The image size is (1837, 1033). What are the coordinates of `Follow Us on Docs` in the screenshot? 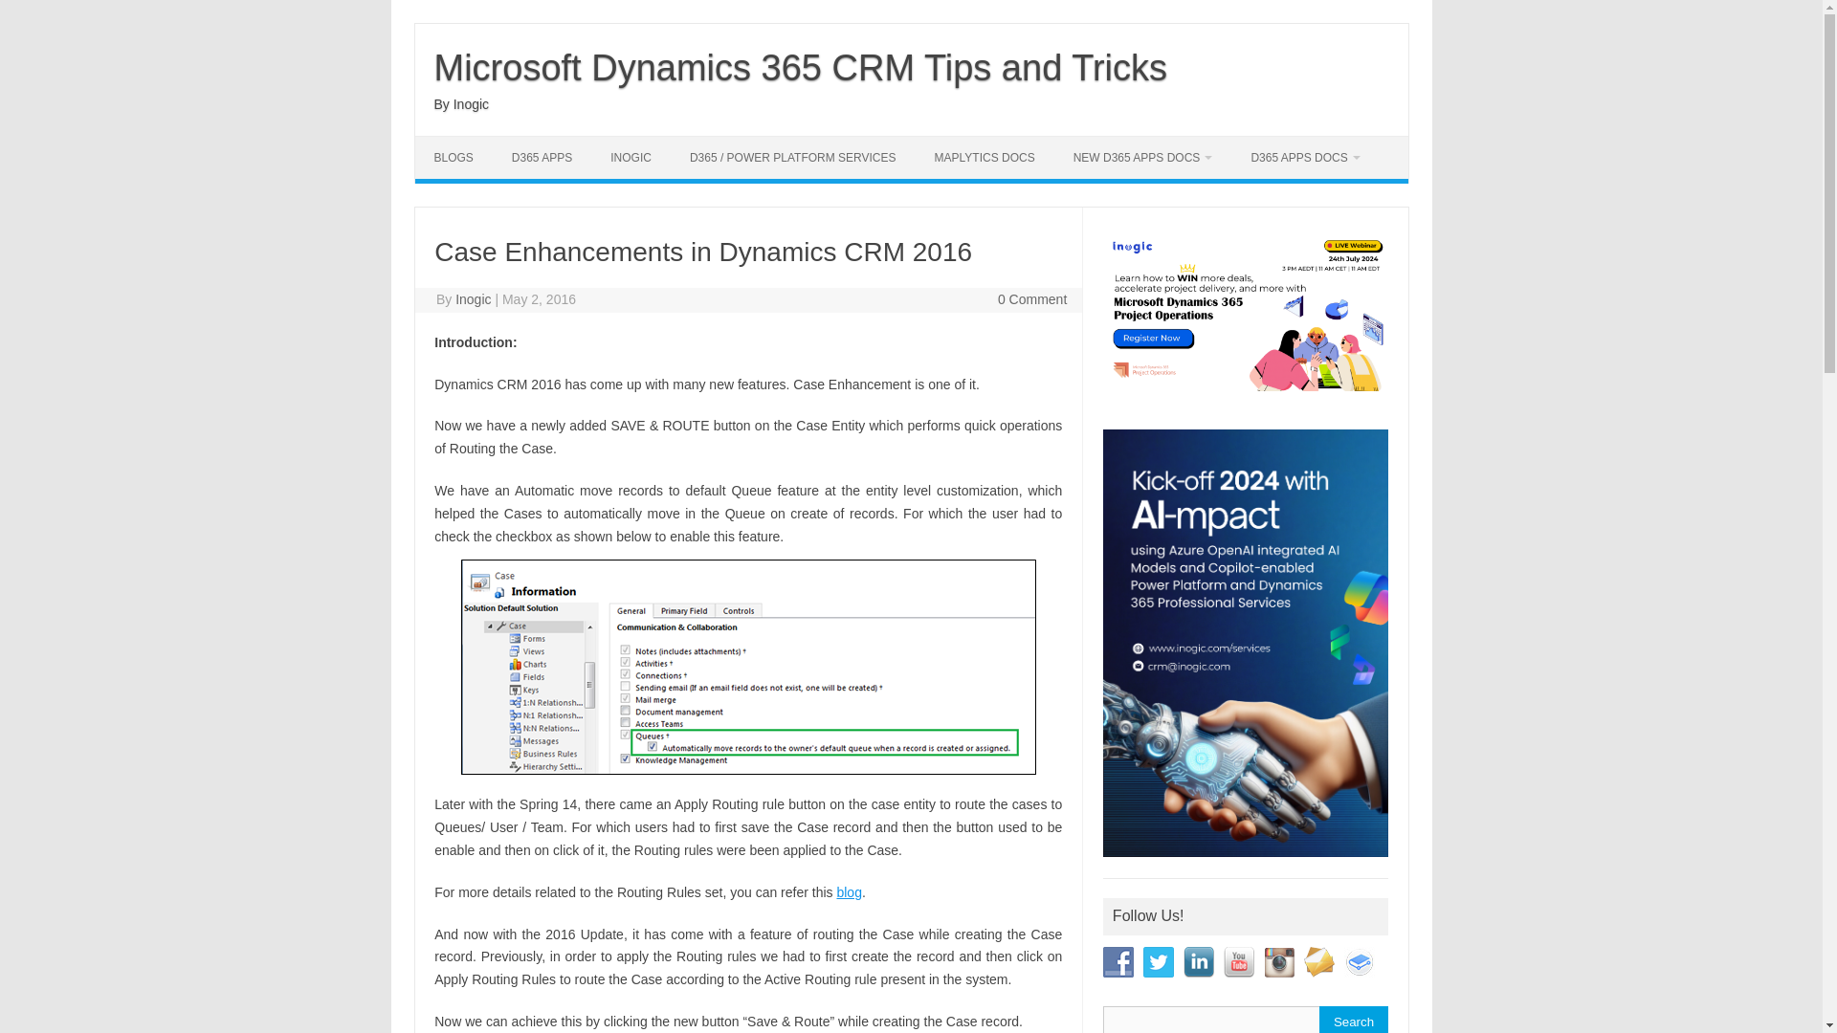 It's located at (1359, 962).